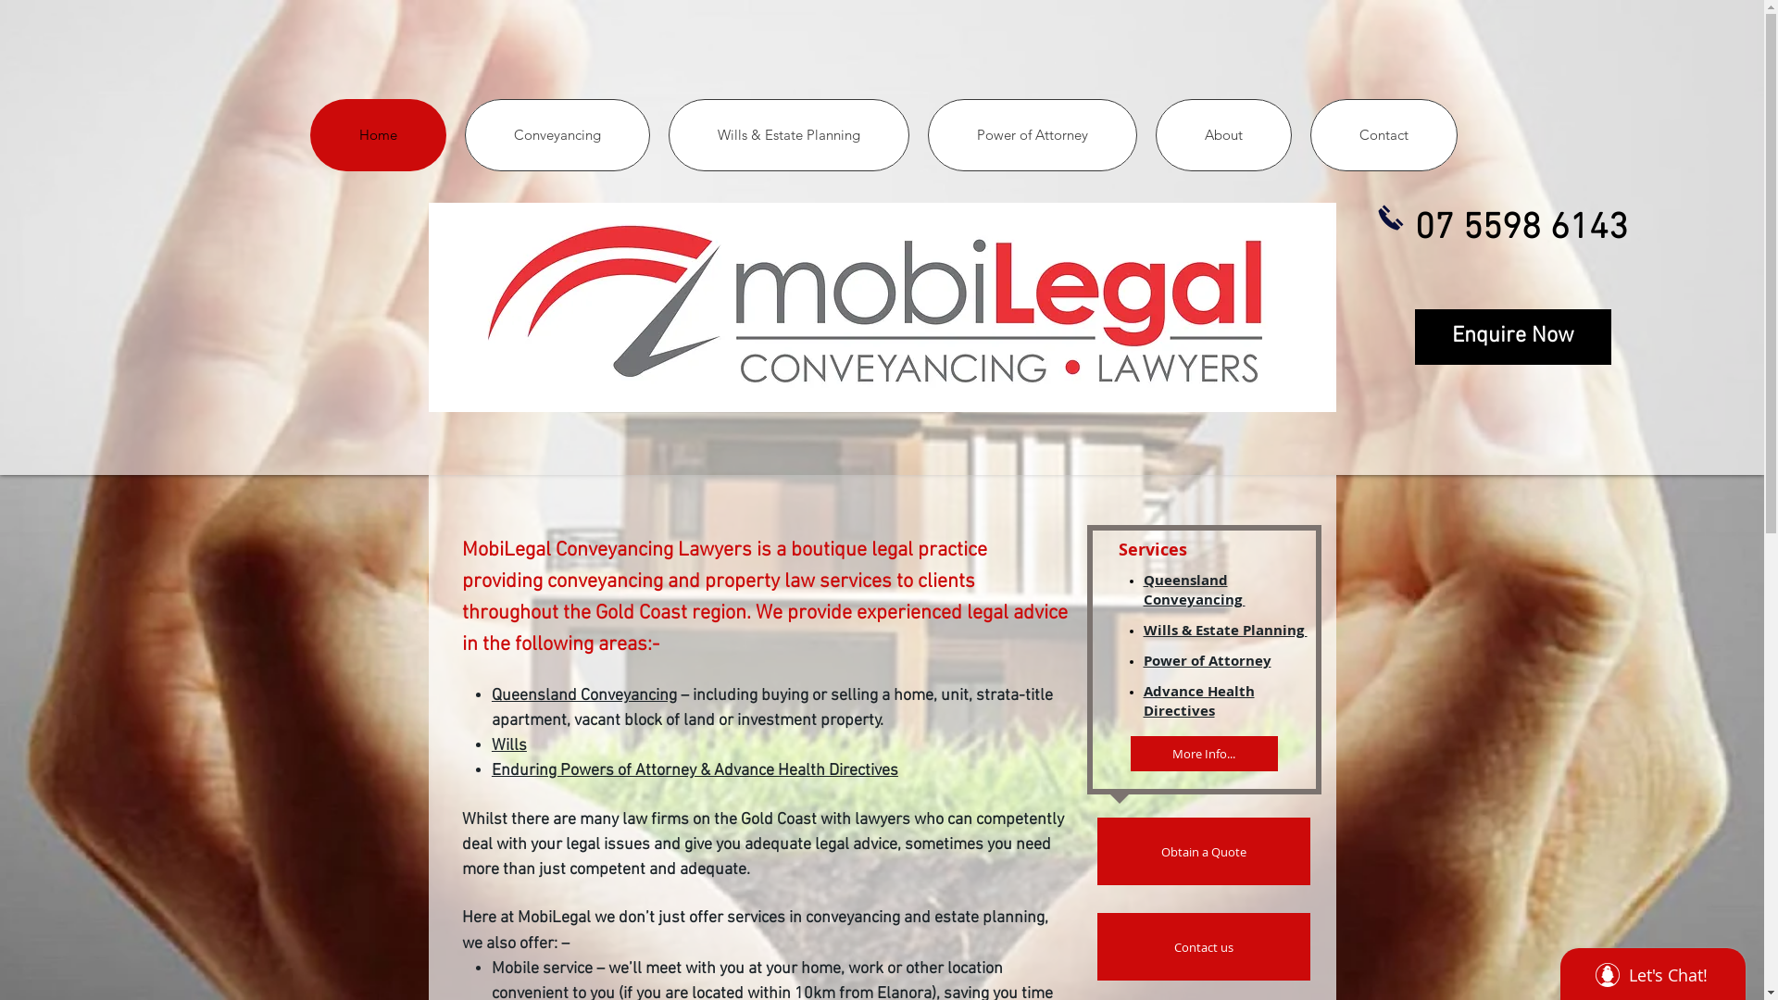  Describe the element at coordinates (1203, 946) in the screenshot. I see `Contact us` at that location.